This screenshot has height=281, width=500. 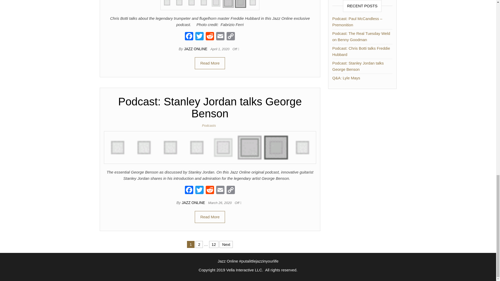 What do you see at coordinates (189, 37) in the screenshot?
I see `Facebook` at bounding box center [189, 37].